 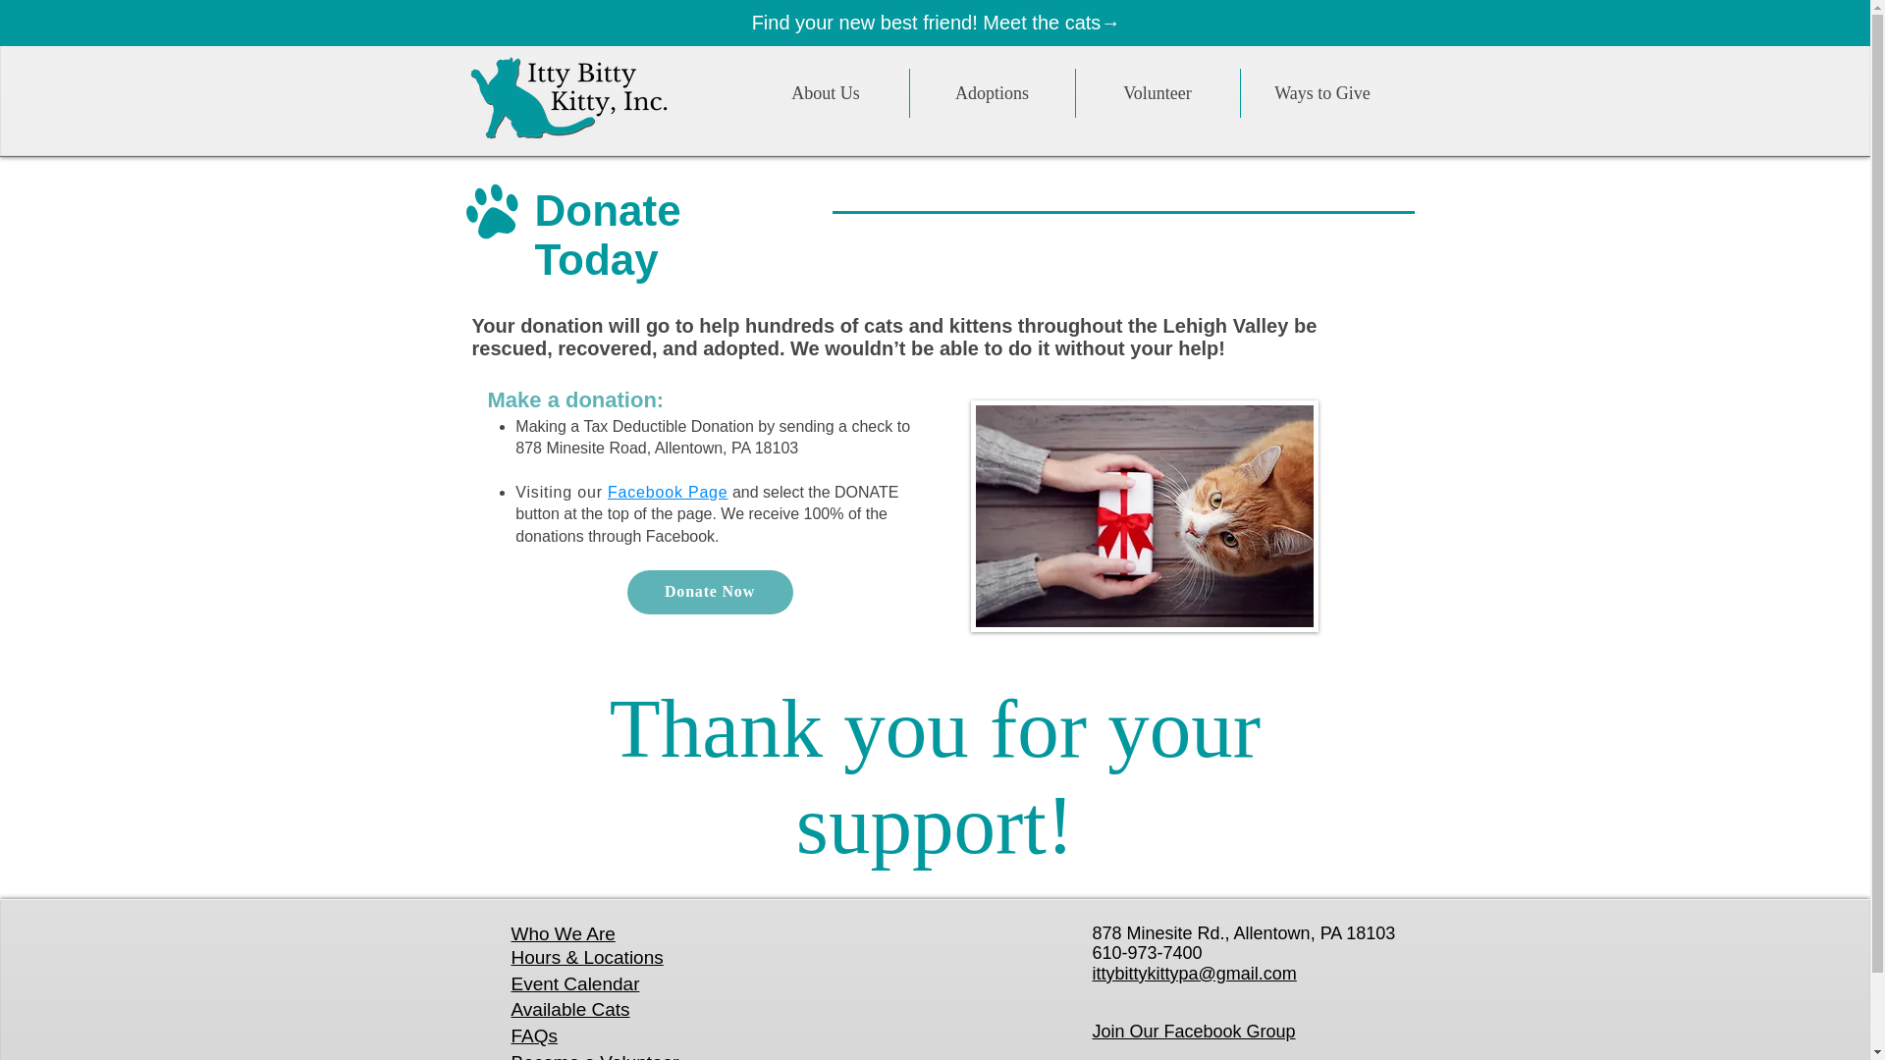 What do you see at coordinates (562, 935) in the screenshot?
I see `Who We Are` at bounding box center [562, 935].